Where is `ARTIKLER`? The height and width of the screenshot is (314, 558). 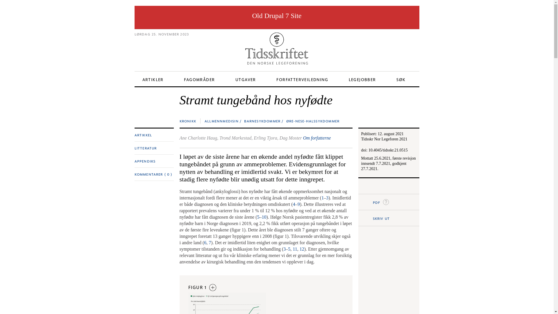 ARTIKLER is located at coordinates (153, 79).